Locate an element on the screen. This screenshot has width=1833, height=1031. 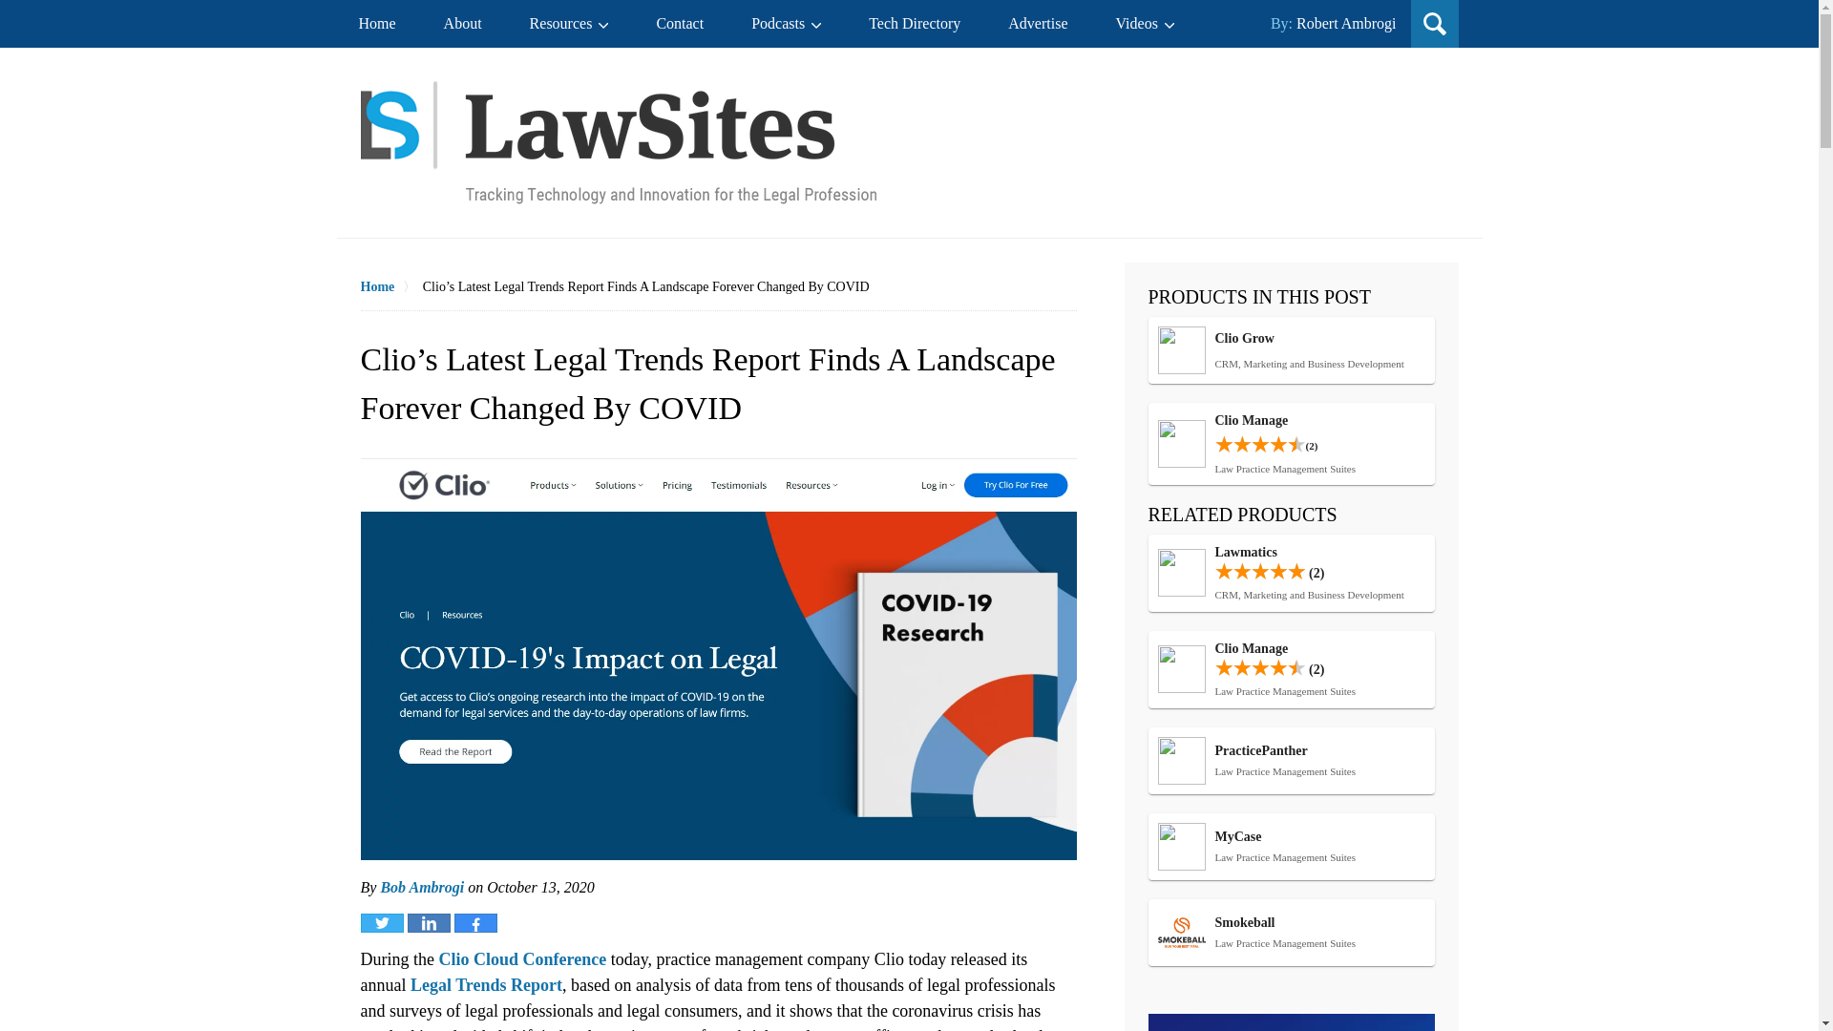
Videos is located at coordinates (1290, 760).